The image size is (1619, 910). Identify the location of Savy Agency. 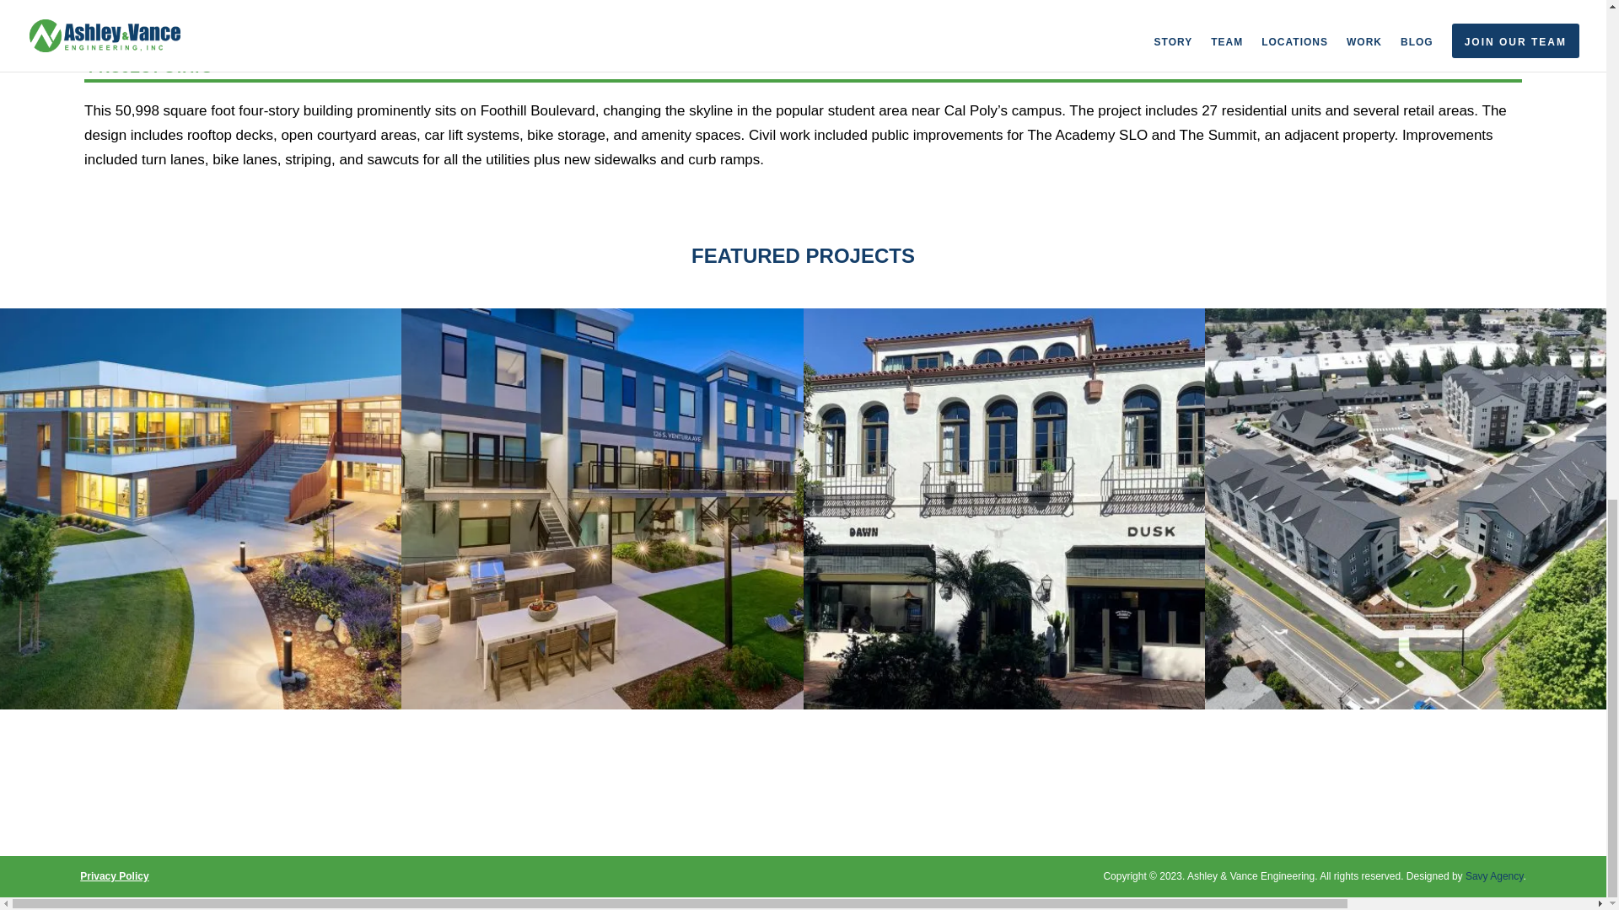
(1494, 875).